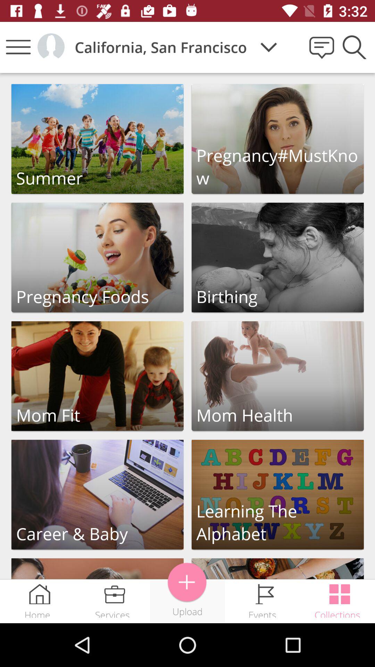  Describe the element at coordinates (97, 139) in the screenshot. I see `view summer` at that location.